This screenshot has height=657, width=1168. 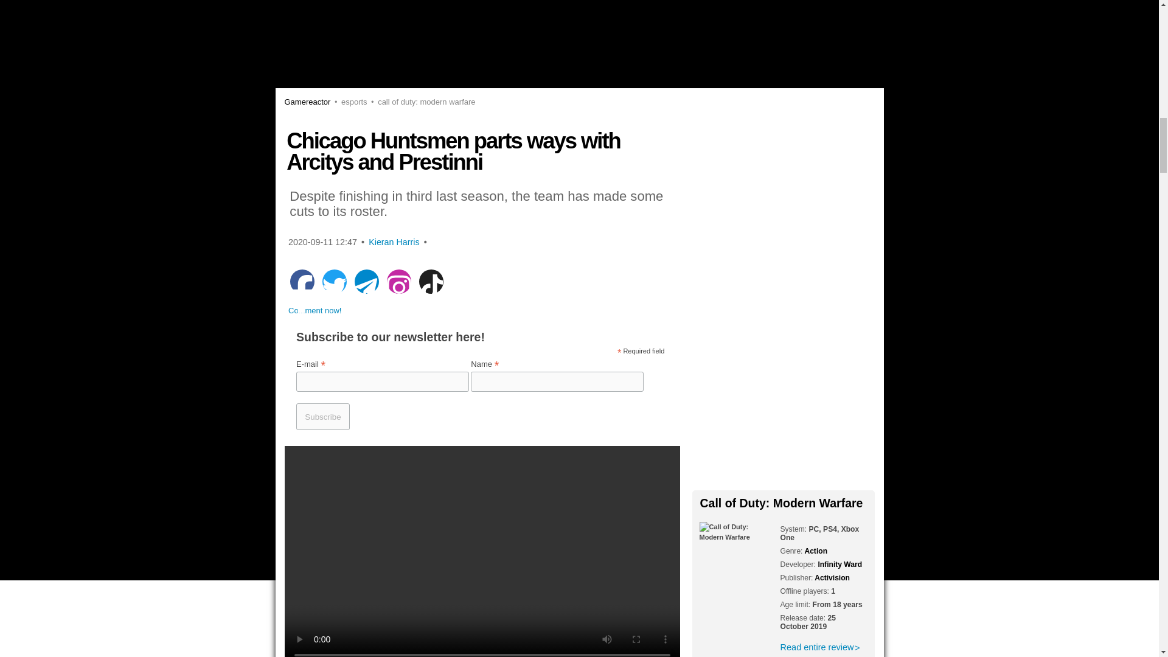 I want to click on Subscribe, so click(x=322, y=417).